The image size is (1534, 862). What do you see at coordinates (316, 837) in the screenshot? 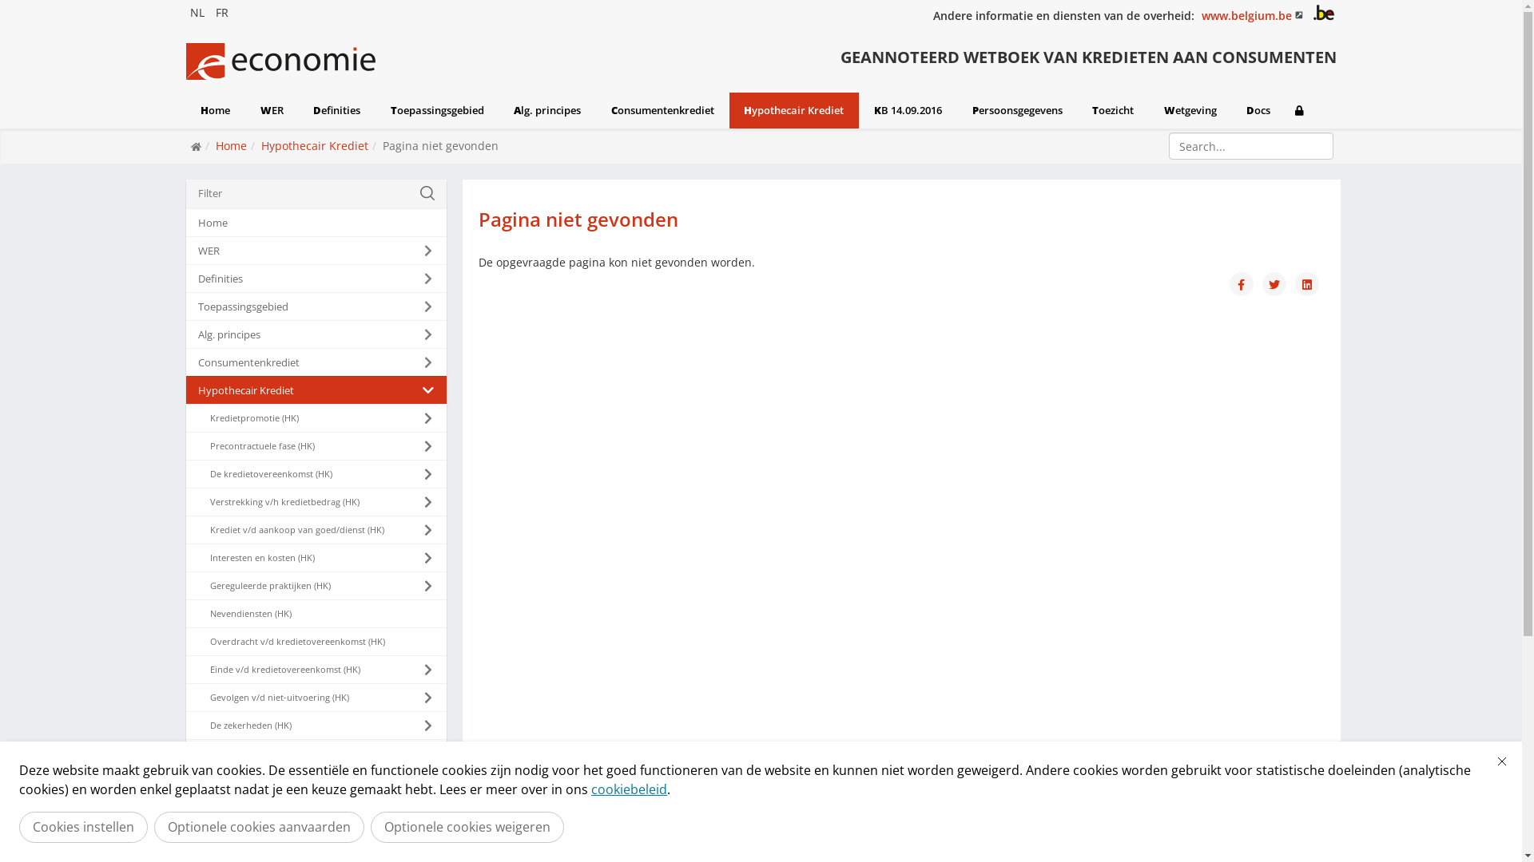
I see `Persoonsgegevens` at bounding box center [316, 837].